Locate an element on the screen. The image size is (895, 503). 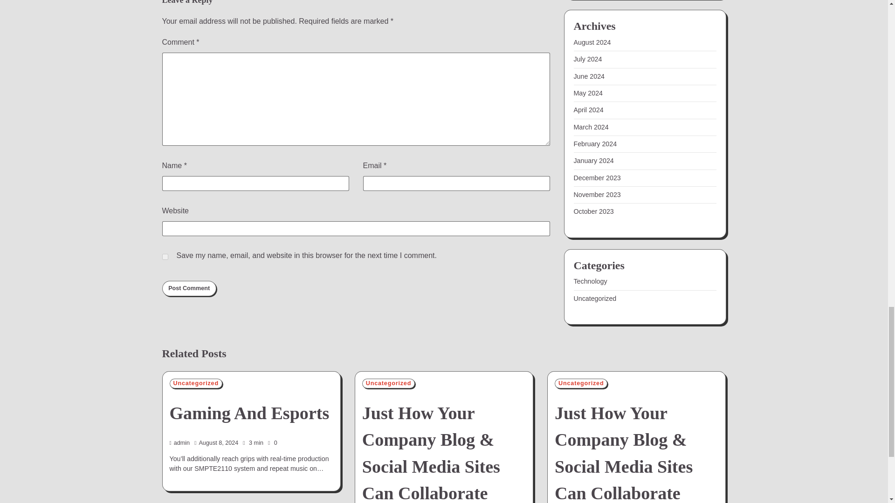
yes is located at coordinates (165, 257).